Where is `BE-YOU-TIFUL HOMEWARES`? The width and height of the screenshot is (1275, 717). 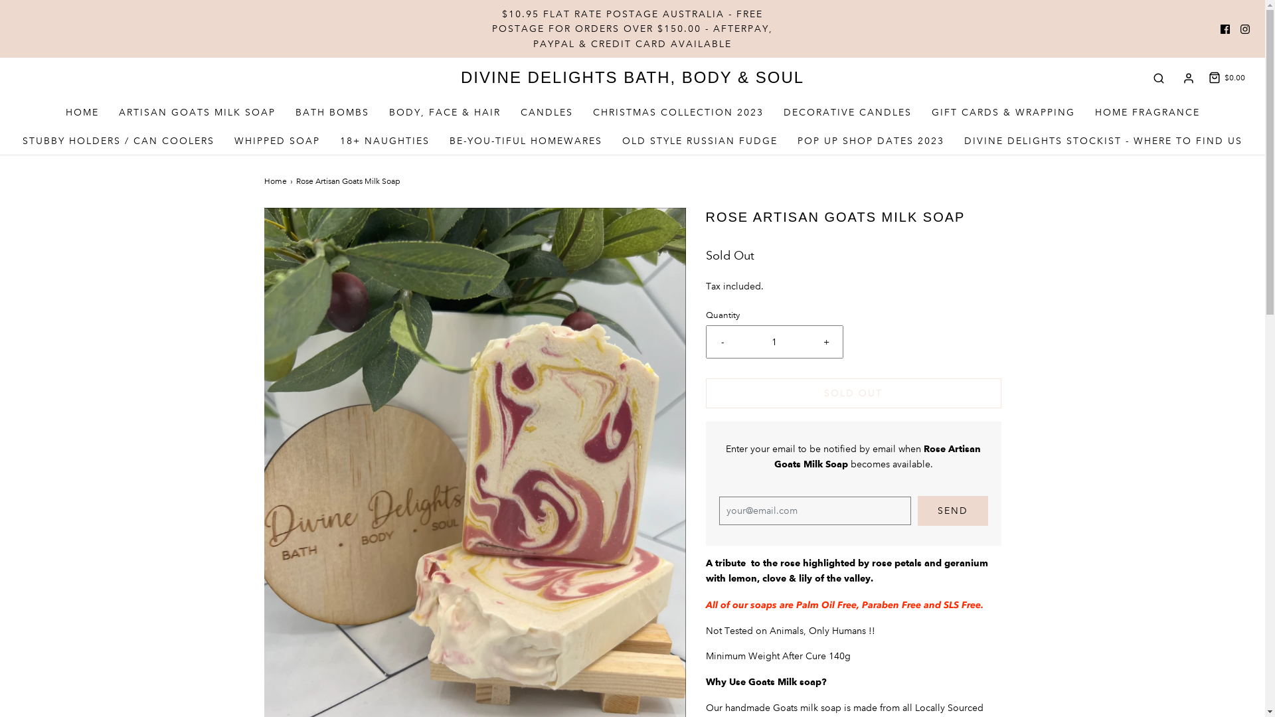
BE-YOU-TIFUL HOMEWARES is located at coordinates (526, 141).